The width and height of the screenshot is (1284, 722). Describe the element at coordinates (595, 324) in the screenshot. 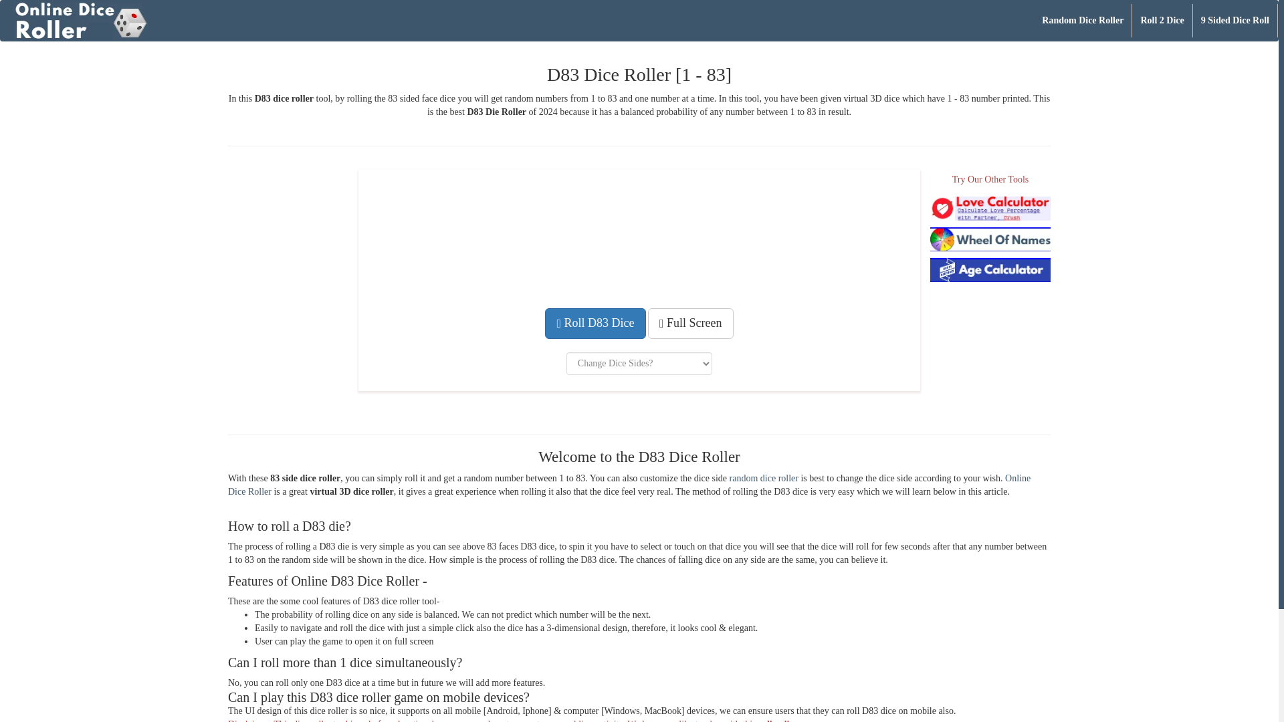

I see `Roll D83 Dice` at that location.